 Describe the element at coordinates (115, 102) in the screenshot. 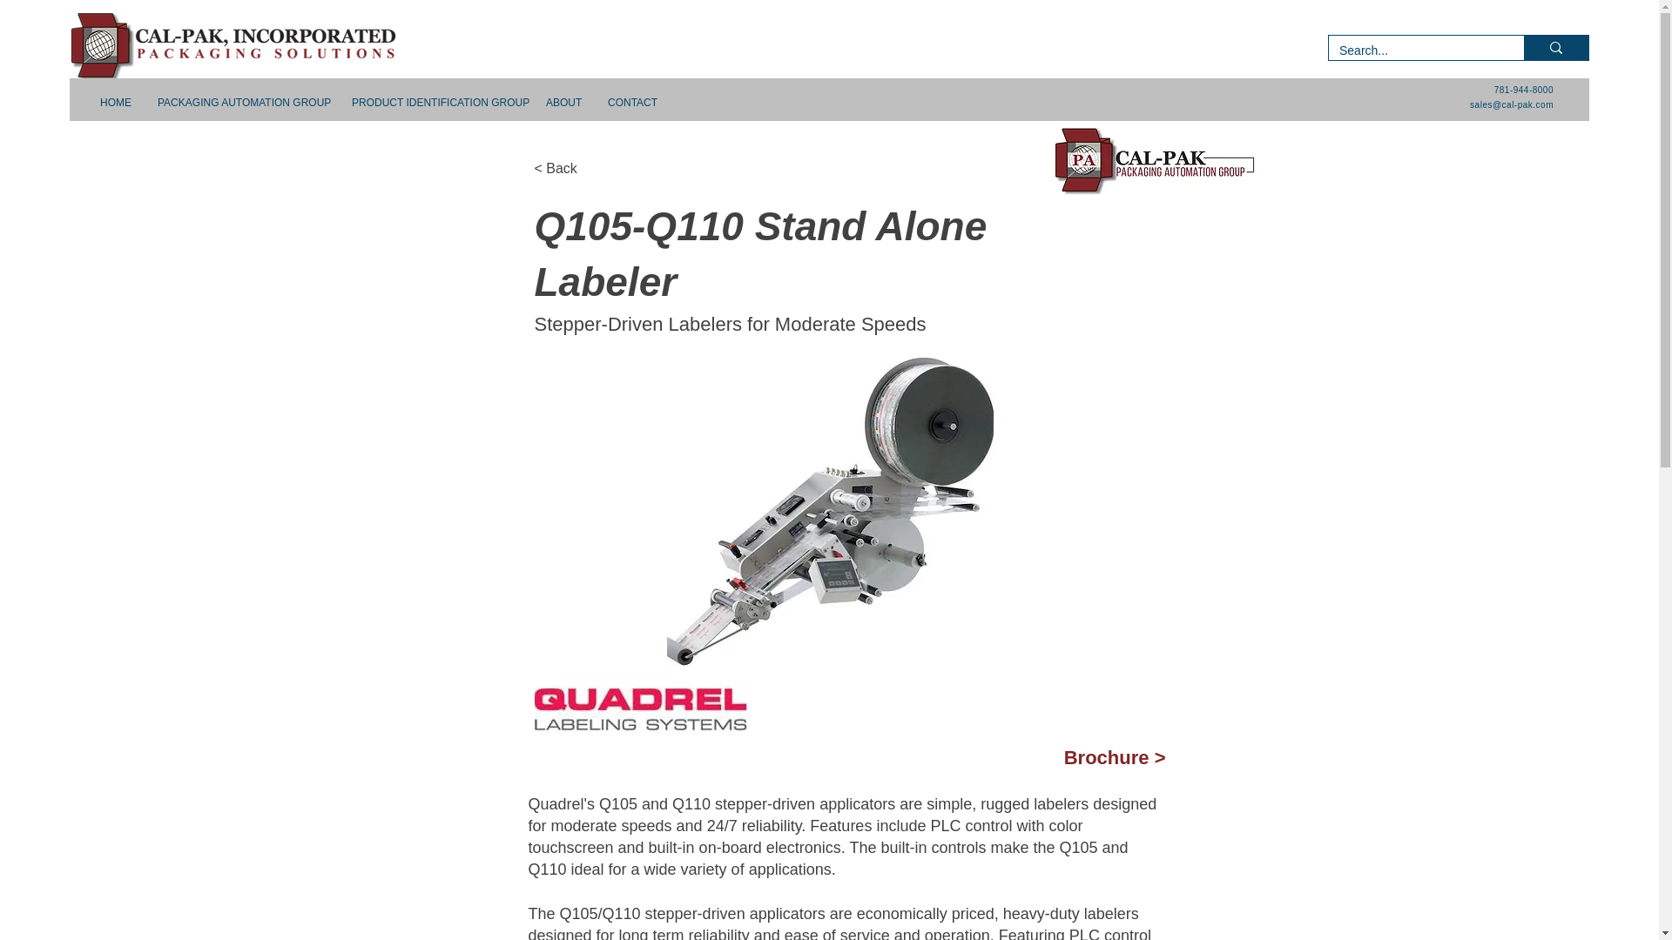

I see `HOME` at that location.